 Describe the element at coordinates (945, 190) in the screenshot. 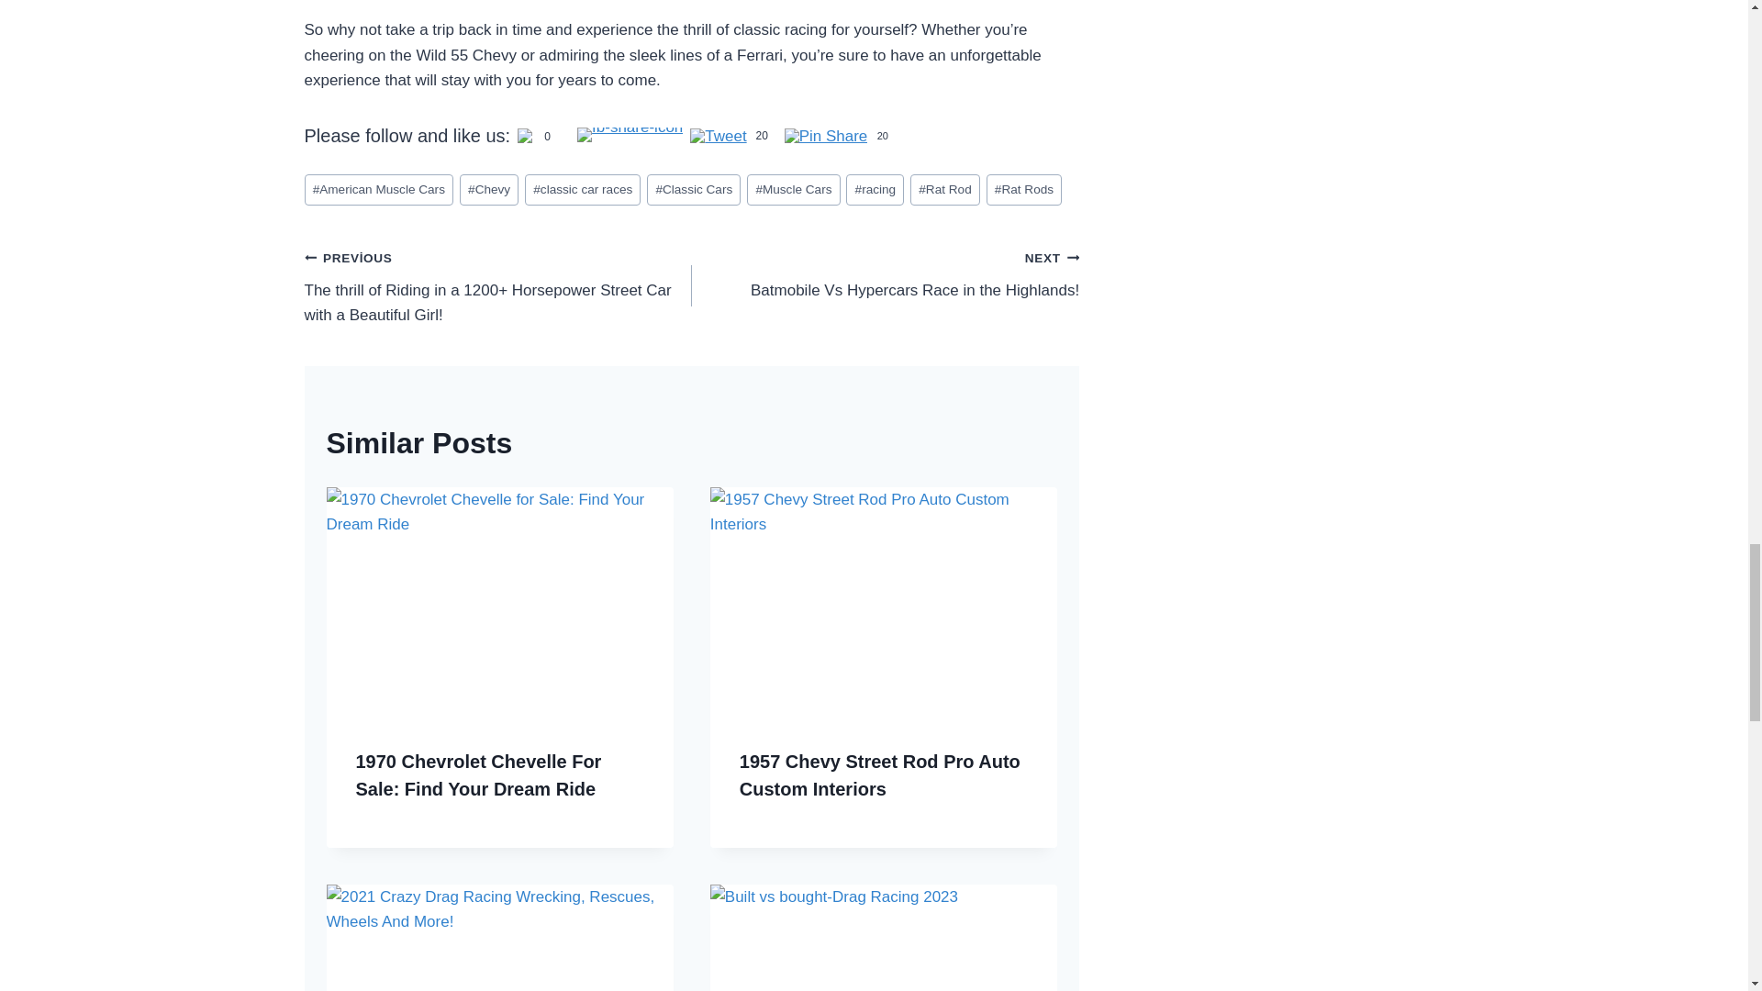

I see `Pin Share` at that location.